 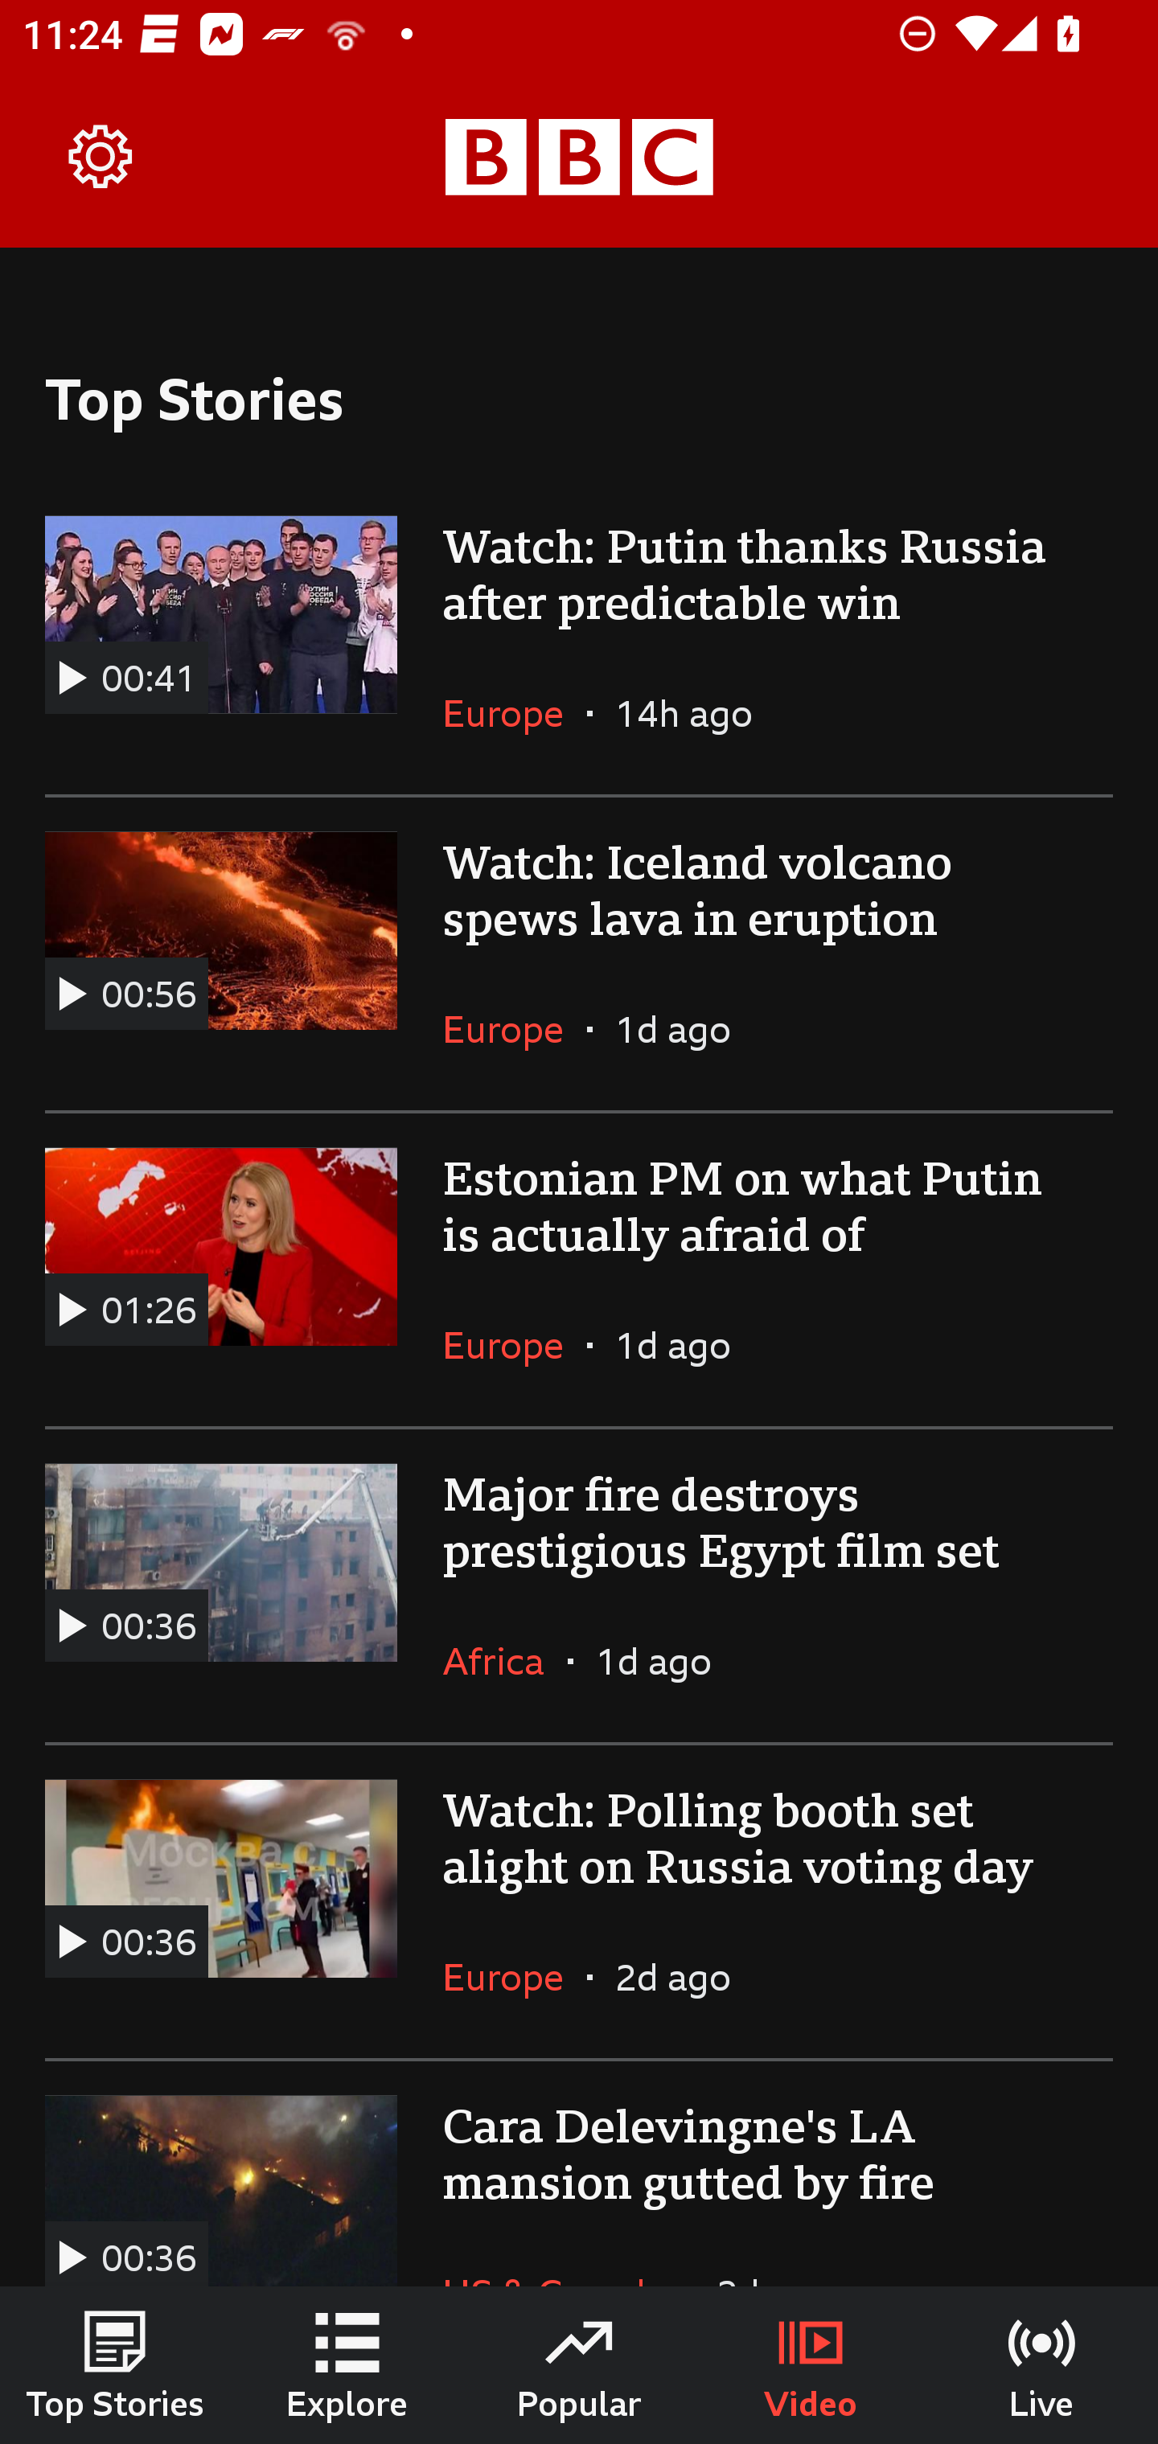 I want to click on Top Stories, so click(x=116, y=2365).